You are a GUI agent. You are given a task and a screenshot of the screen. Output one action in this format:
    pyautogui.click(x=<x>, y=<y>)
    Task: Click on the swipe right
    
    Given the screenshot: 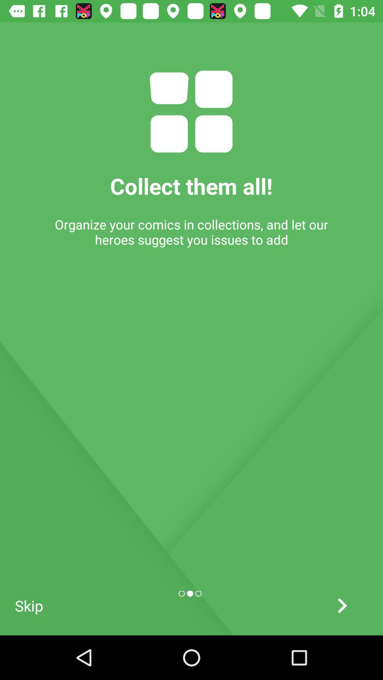 What is the action you would take?
    pyautogui.click(x=342, y=606)
    